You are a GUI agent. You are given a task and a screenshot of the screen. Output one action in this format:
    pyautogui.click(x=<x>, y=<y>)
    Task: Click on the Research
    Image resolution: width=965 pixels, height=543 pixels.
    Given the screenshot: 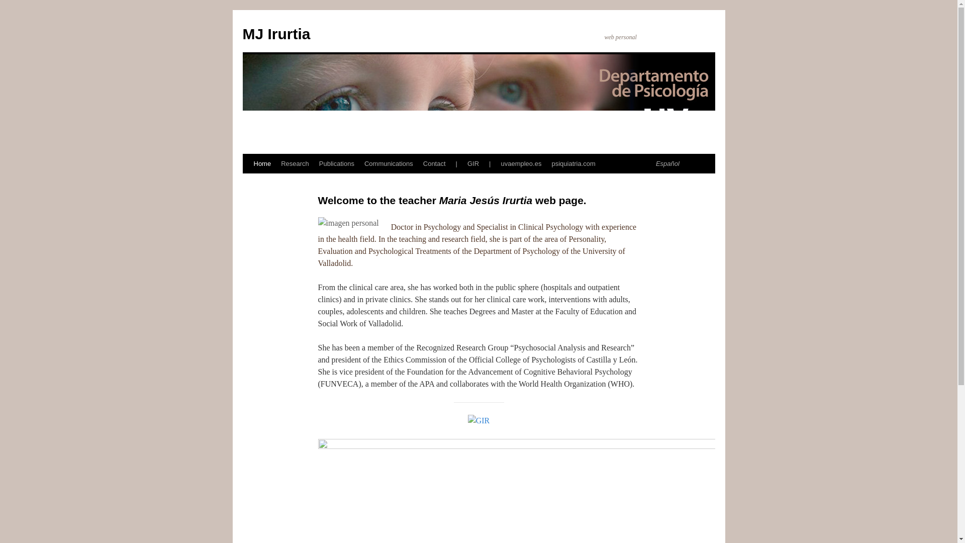 What is the action you would take?
    pyautogui.click(x=295, y=163)
    